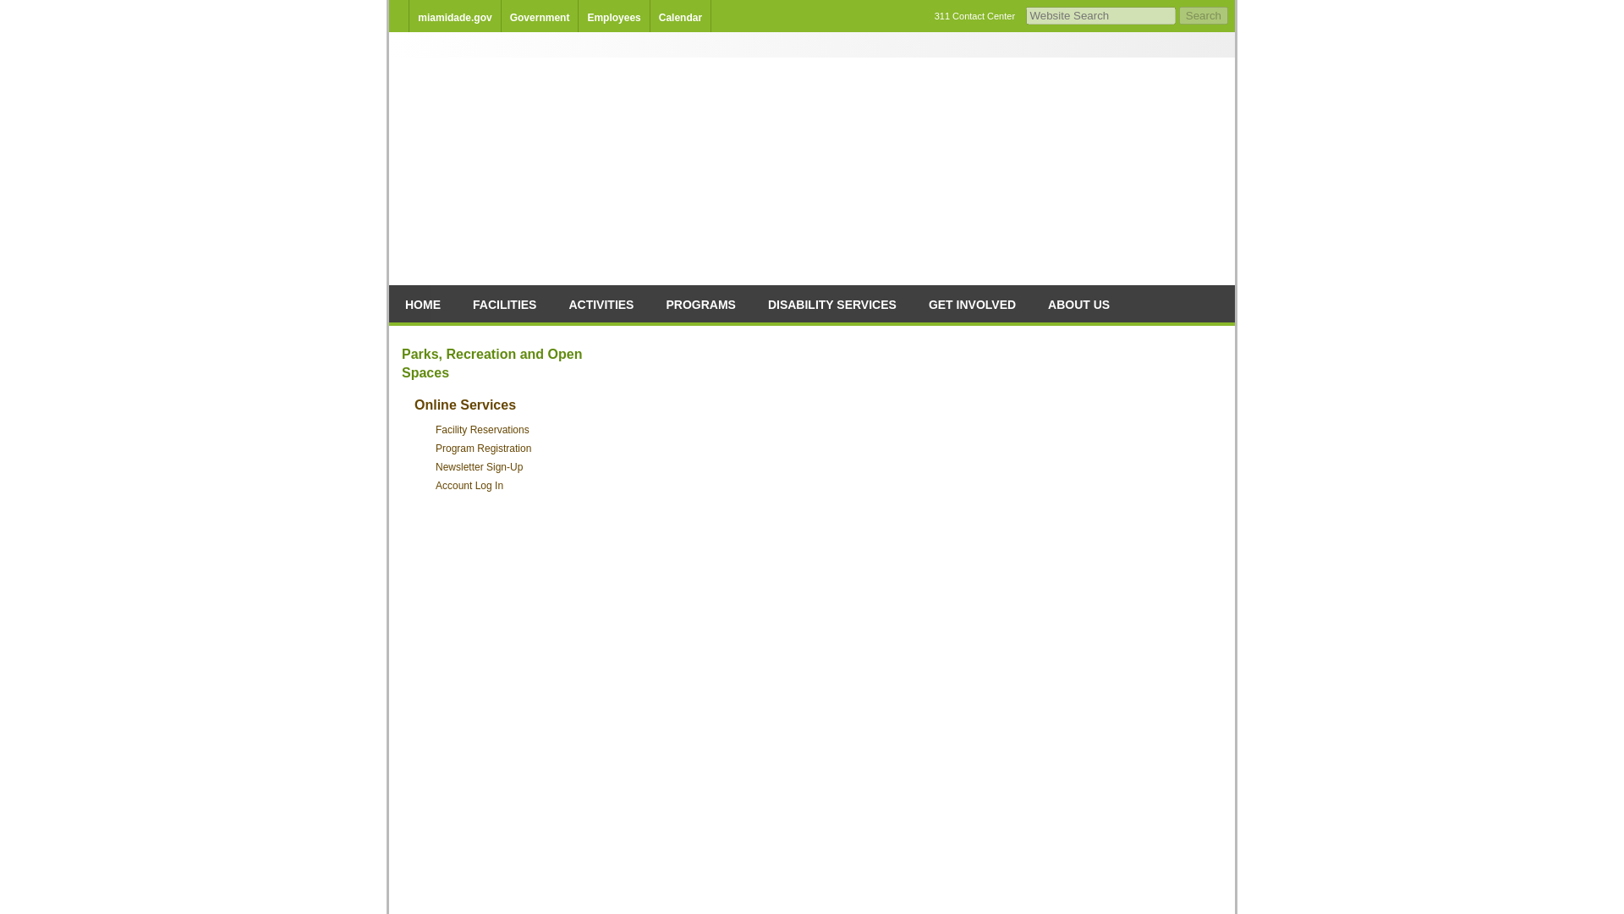  What do you see at coordinates (482, 430) in the screenshot?
I see `Facility Reservations` at bounding box center [482, 430].